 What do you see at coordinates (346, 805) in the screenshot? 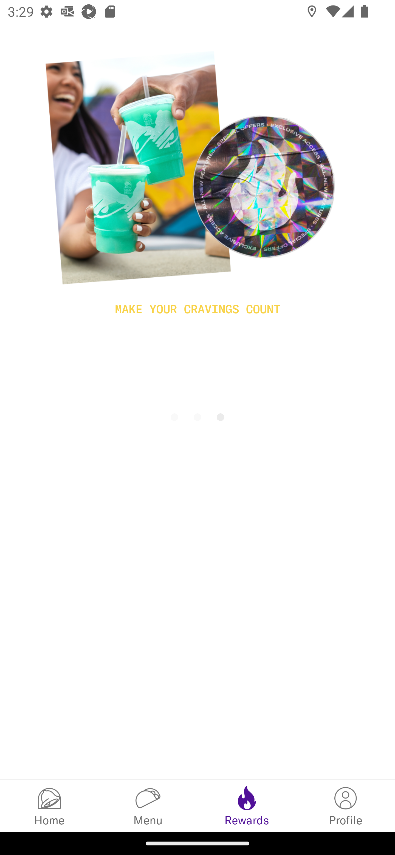
I see `My Info Profile` at bounding box center [346, 805].